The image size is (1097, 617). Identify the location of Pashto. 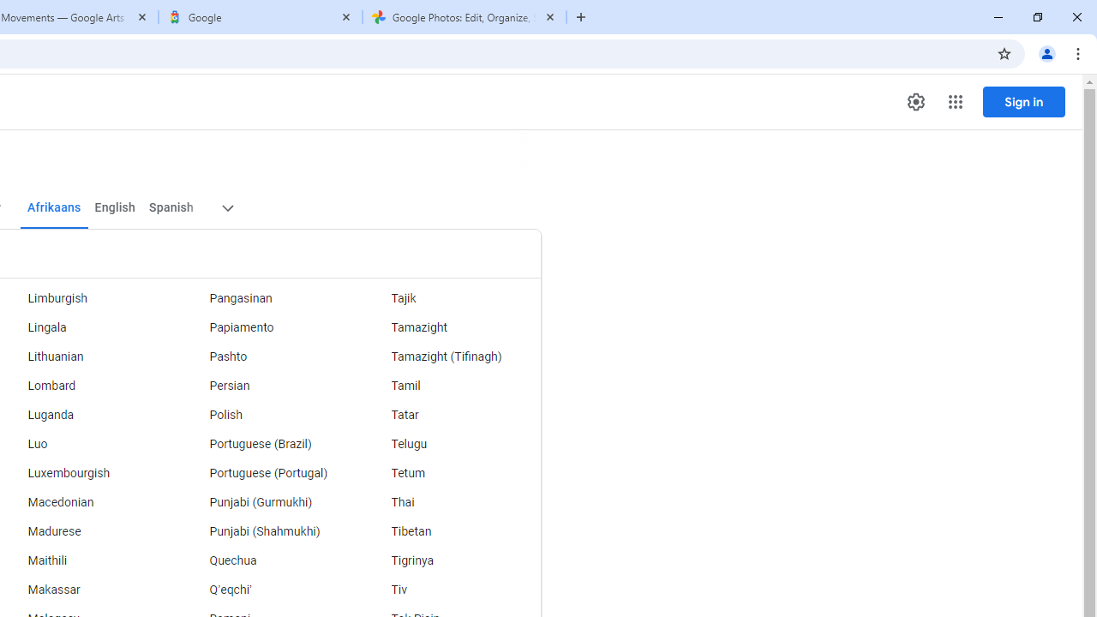
(267, 356).